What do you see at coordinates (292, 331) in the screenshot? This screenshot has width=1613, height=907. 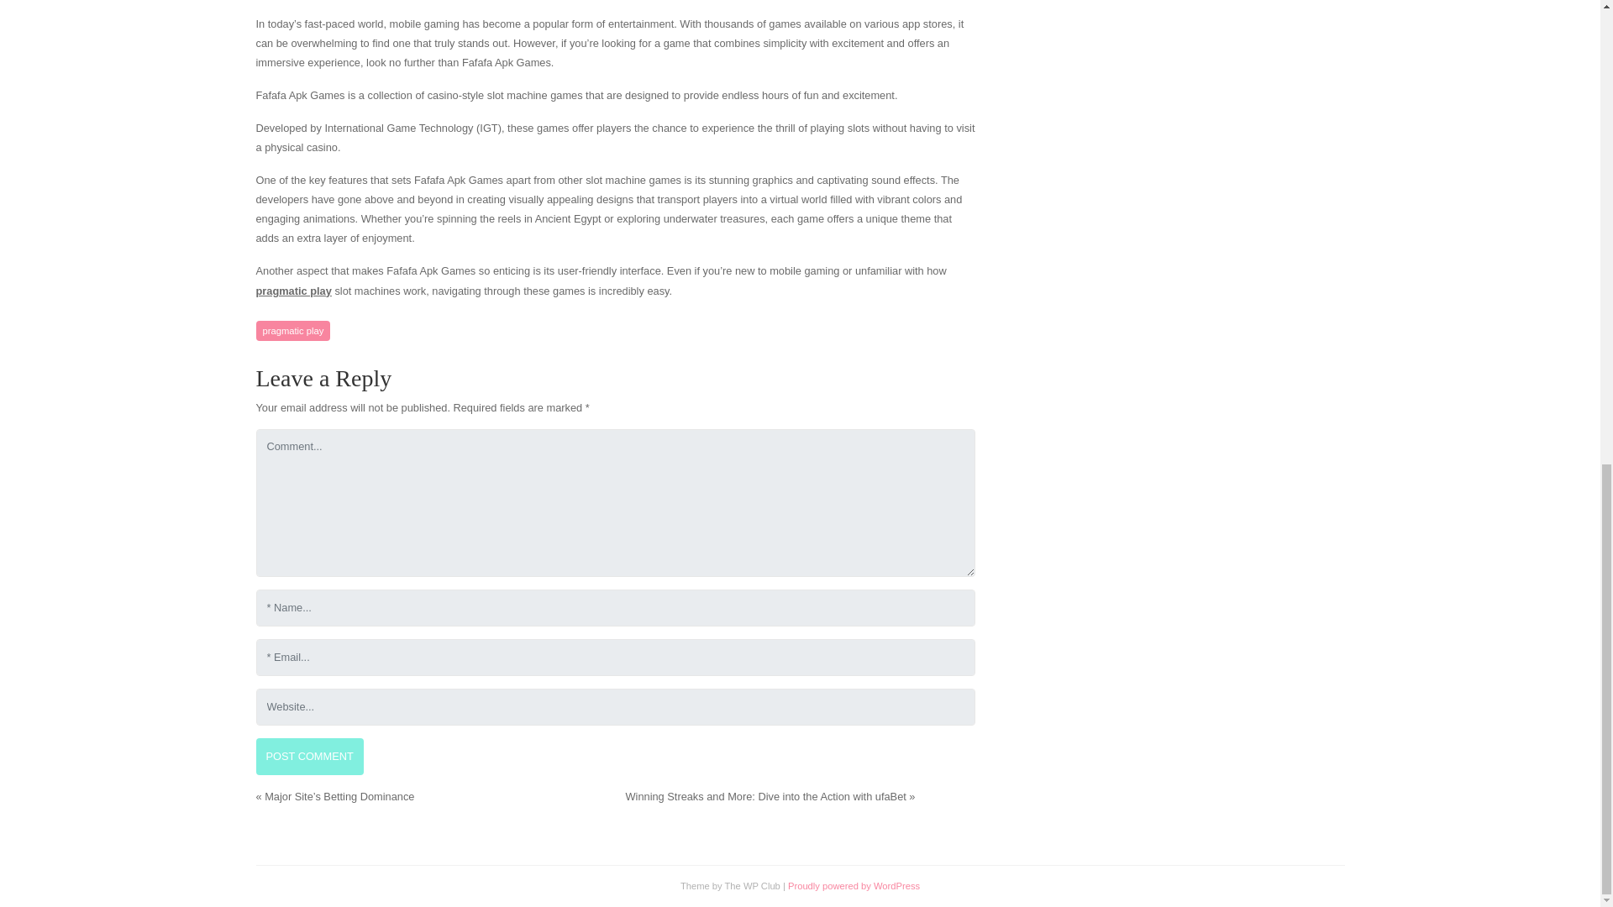 I see `pragmatic play` at bounding box center [292, 331].